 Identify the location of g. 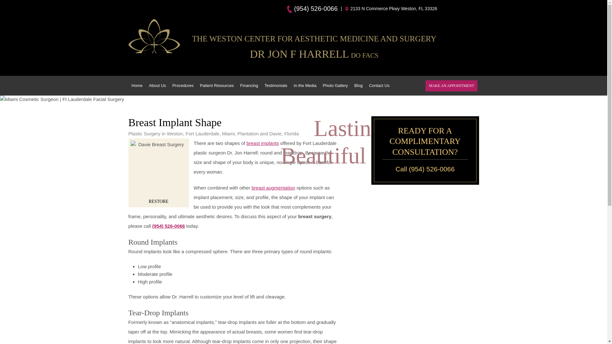
(456, 8).